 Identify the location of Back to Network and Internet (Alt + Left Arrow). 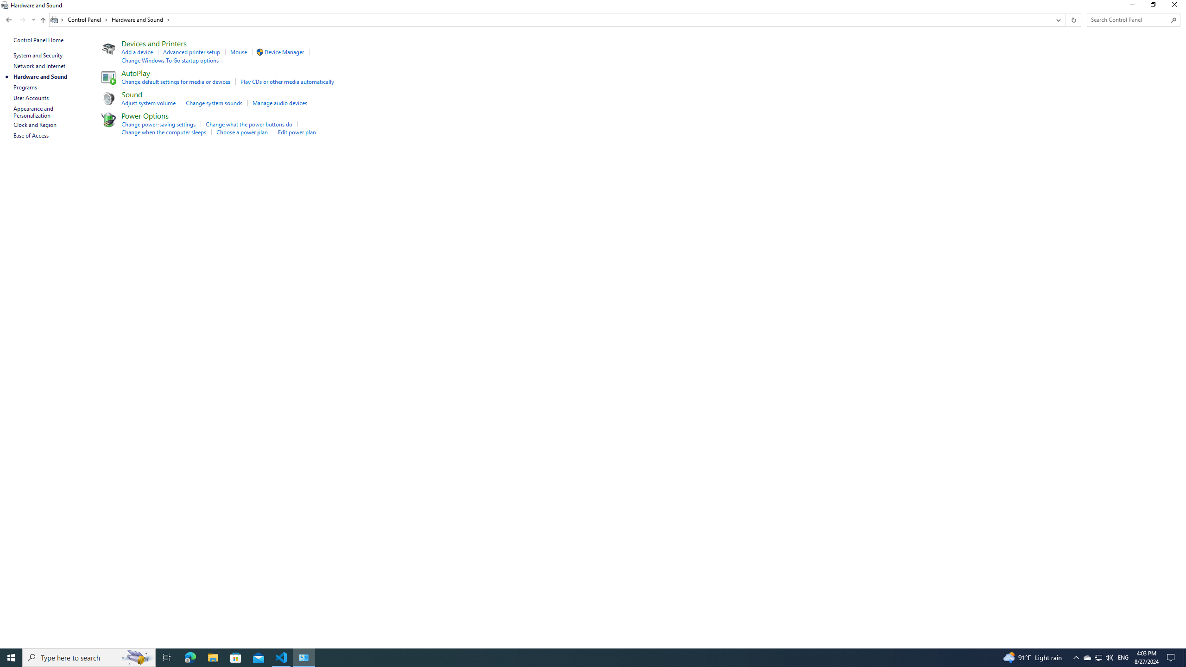
(9, 19).